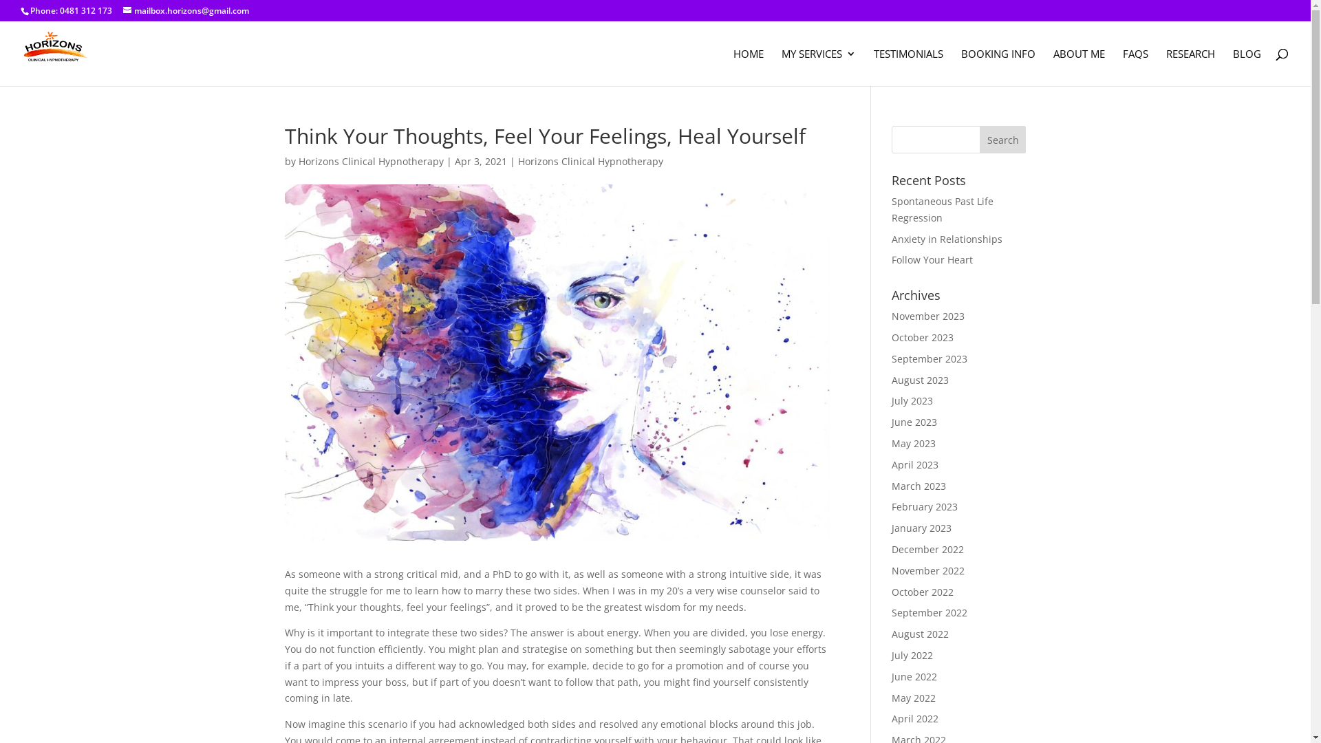 Image resolution: width=1321 pixels, height=743 pixels. Describe the element at coordinates (921, 380) in the screenshot. I see `August 2023` at that location.